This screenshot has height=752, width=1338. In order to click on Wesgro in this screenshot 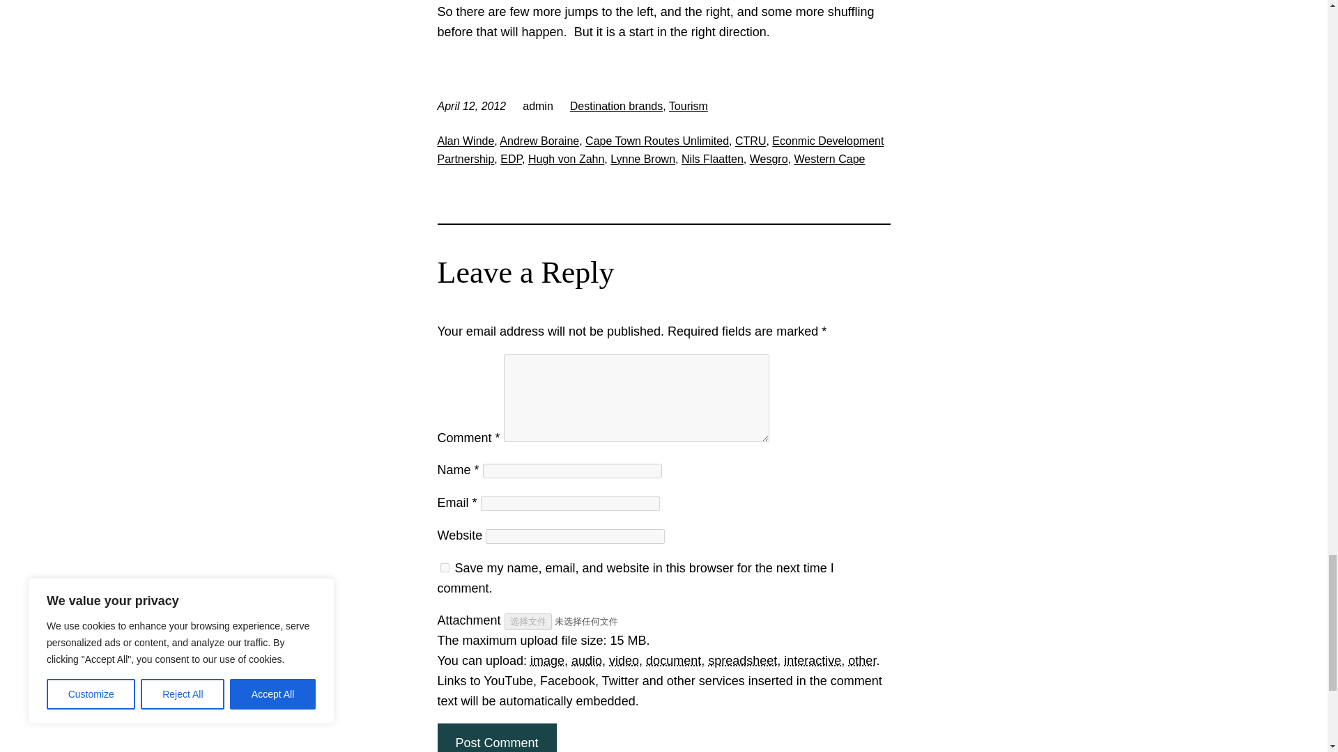, I will do `click(768, 159)`.